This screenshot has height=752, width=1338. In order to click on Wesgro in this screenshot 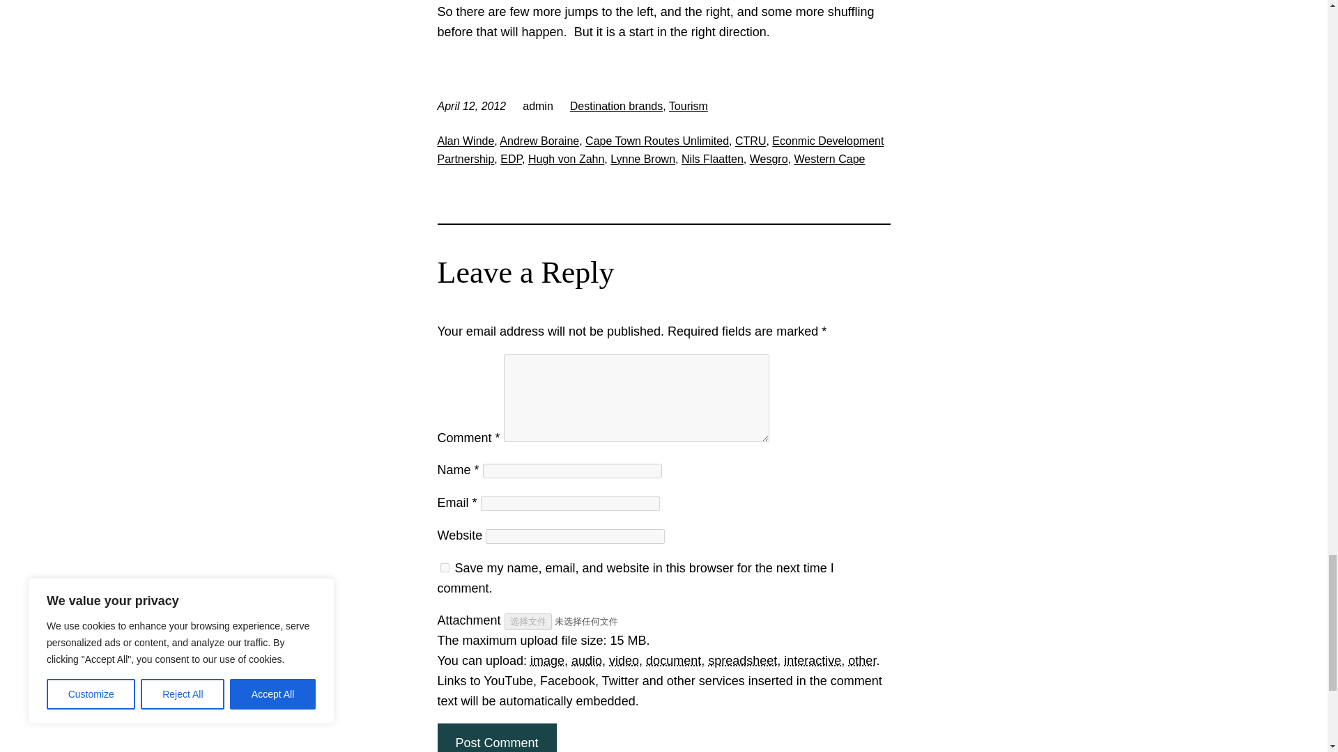, I will do `click(768, 159)`.